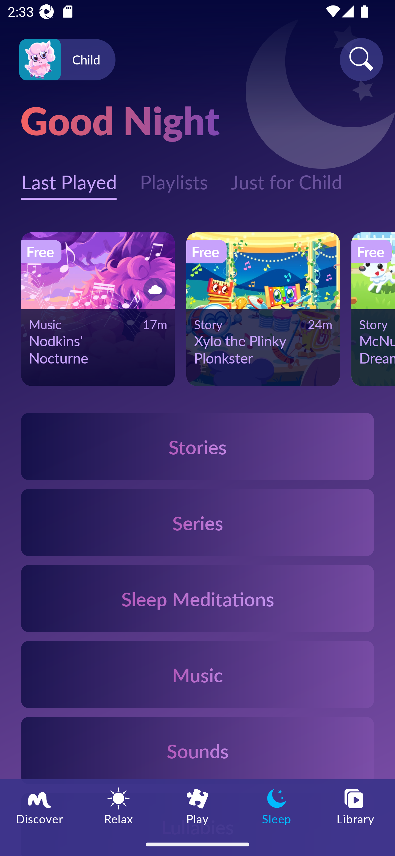  I want to click on Playlists, so click(173, 176).